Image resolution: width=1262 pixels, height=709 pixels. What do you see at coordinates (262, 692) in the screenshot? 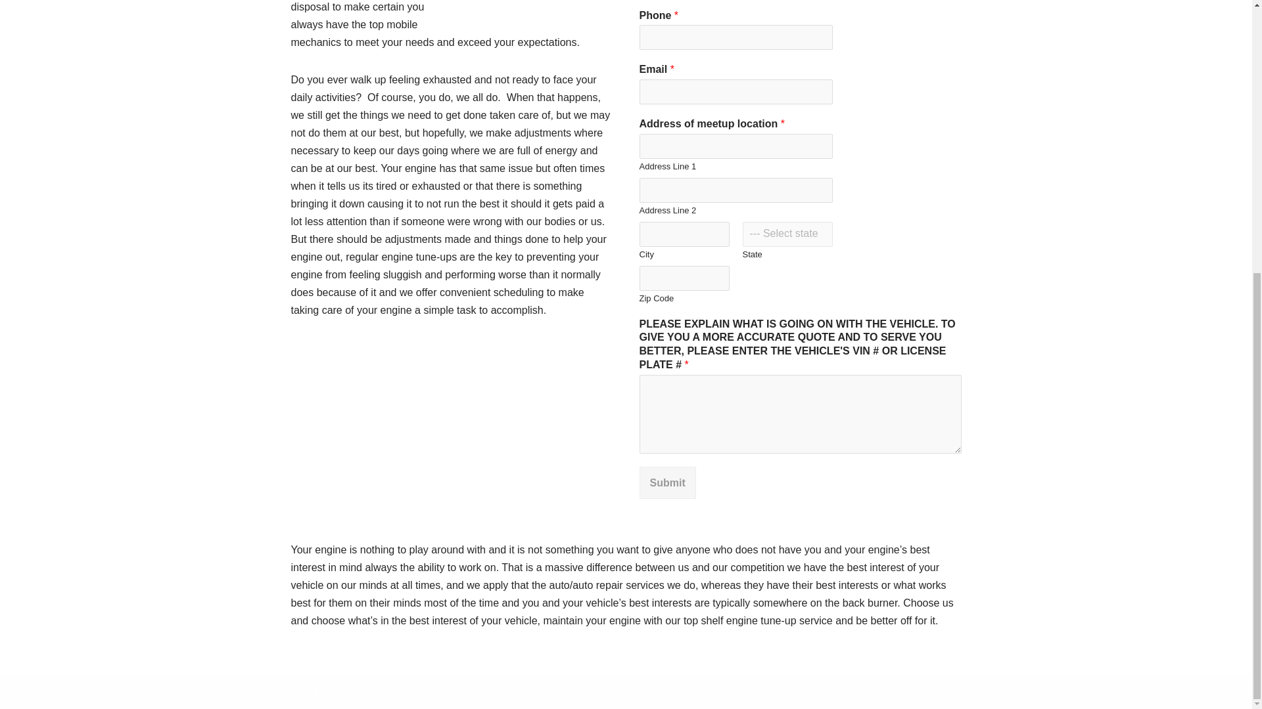
I see `Neve` at bounding box center [262, 692].